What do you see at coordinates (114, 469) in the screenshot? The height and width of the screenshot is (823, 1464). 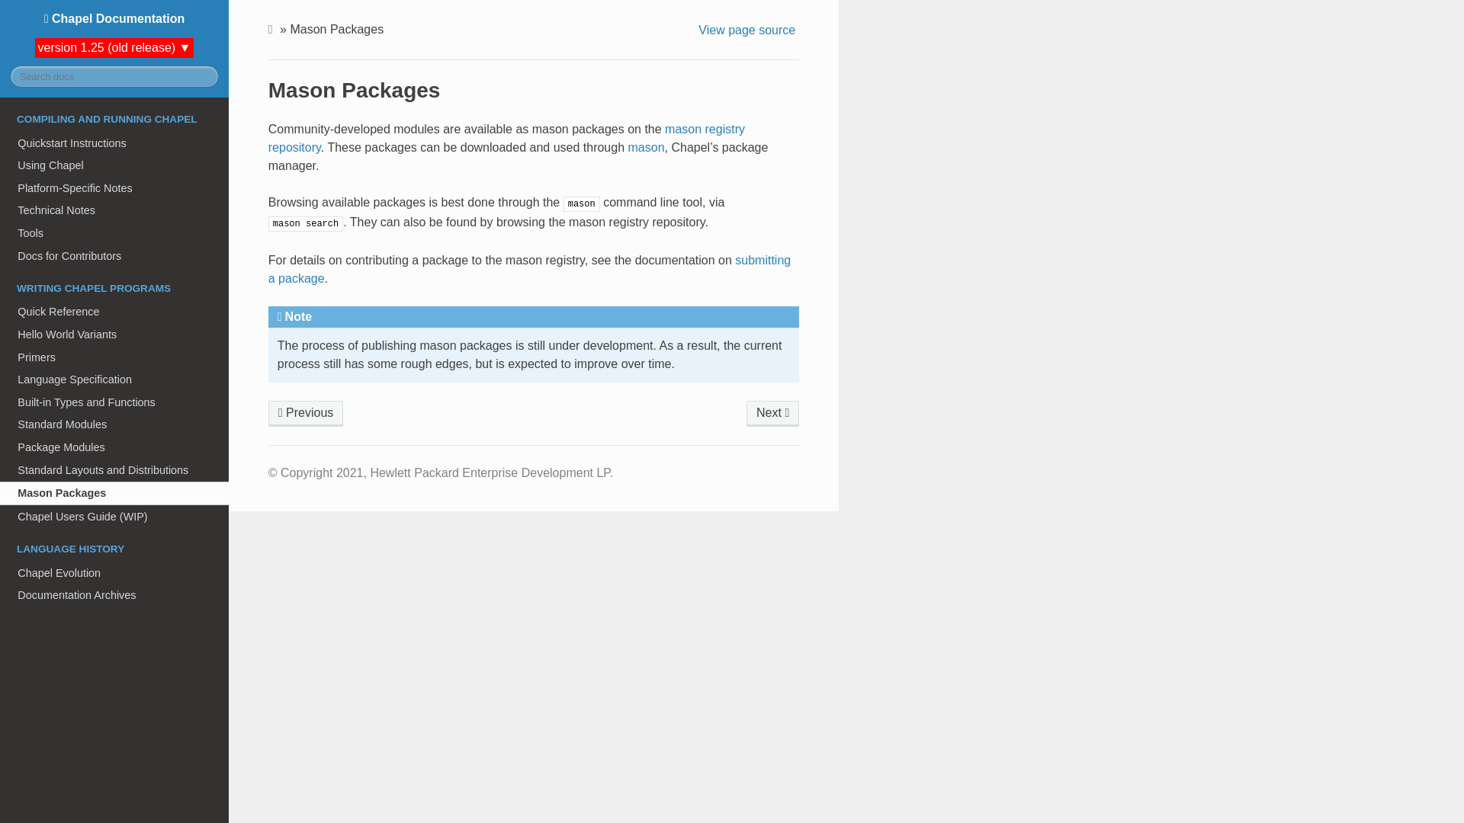 I see `Standard Layouts and Distributions` at bounding box center [114, 469].